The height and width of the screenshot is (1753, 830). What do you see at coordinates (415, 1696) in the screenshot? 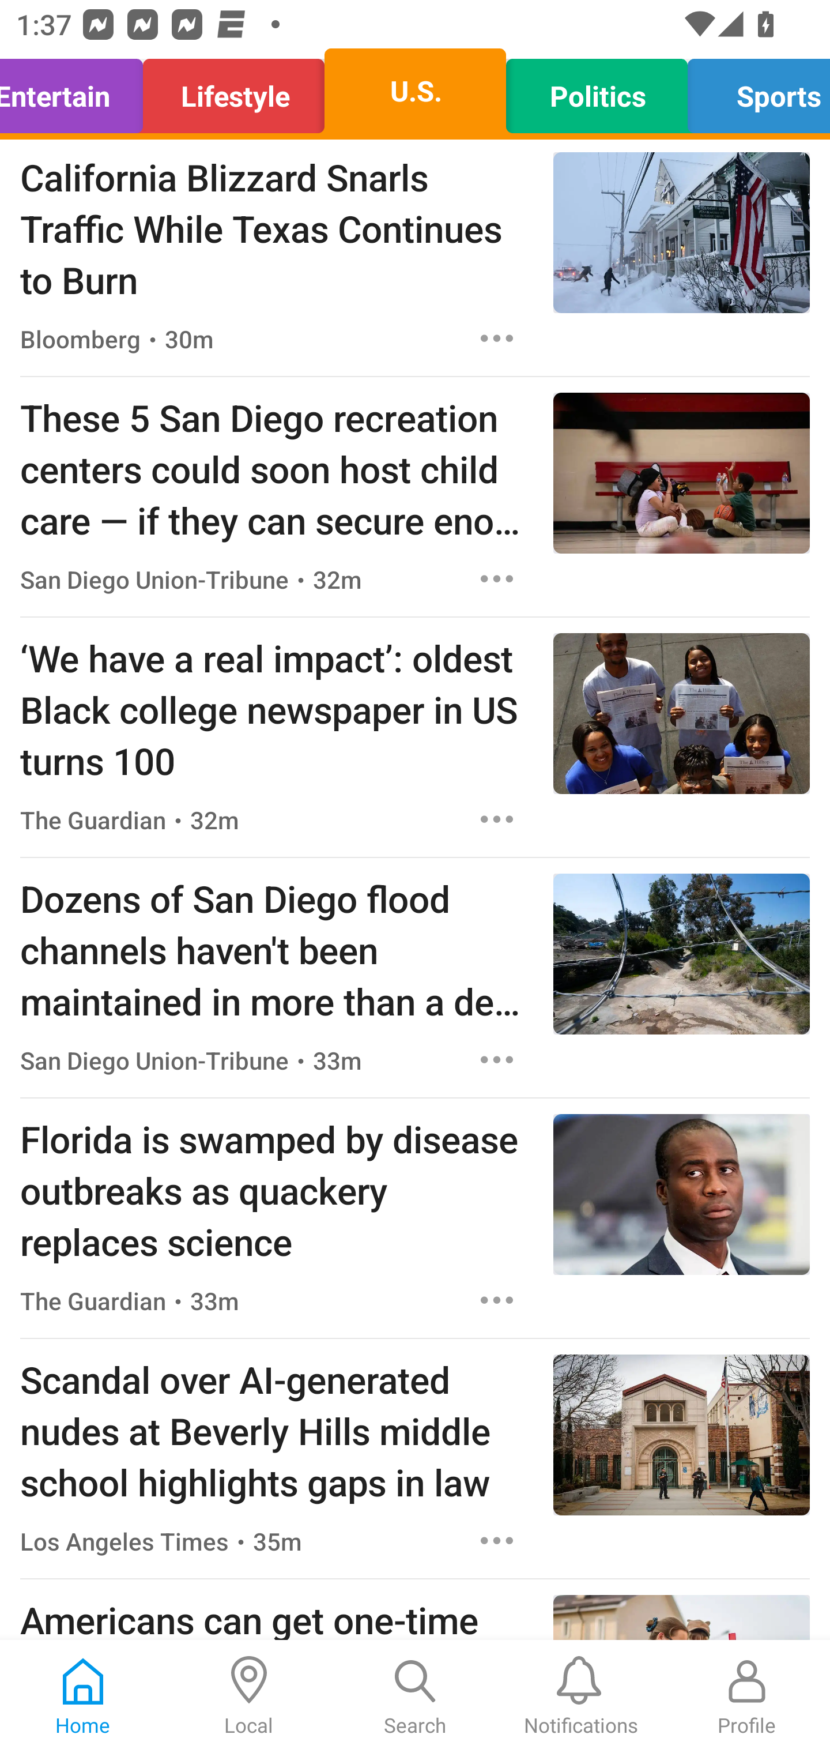
I see `Search` at bounding box center [415, 1696].